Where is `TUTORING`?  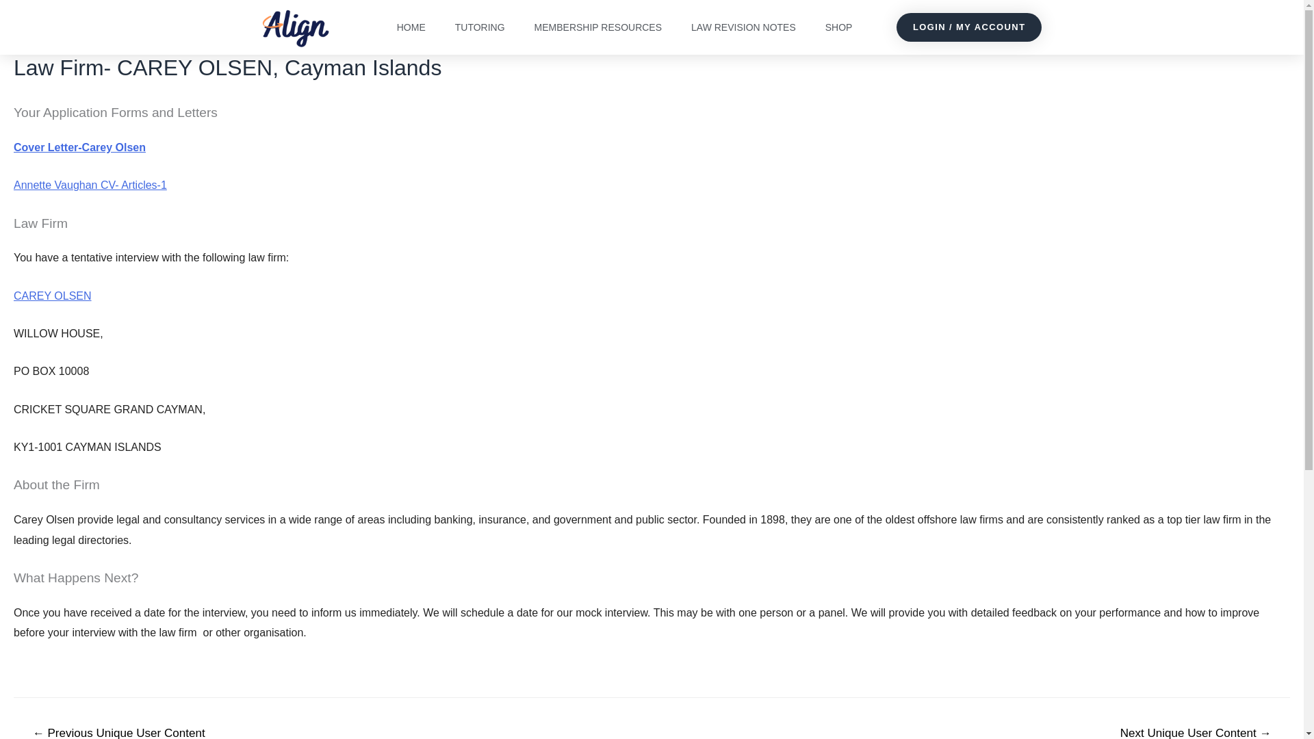 TUTORING is located at coordinates (480, 27).